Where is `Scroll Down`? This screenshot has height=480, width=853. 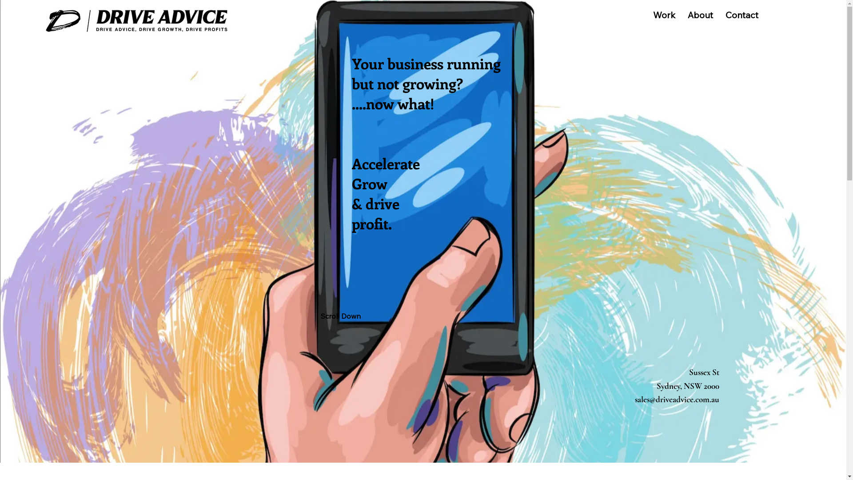
Scroll Down is located at coordinates (339, 316).